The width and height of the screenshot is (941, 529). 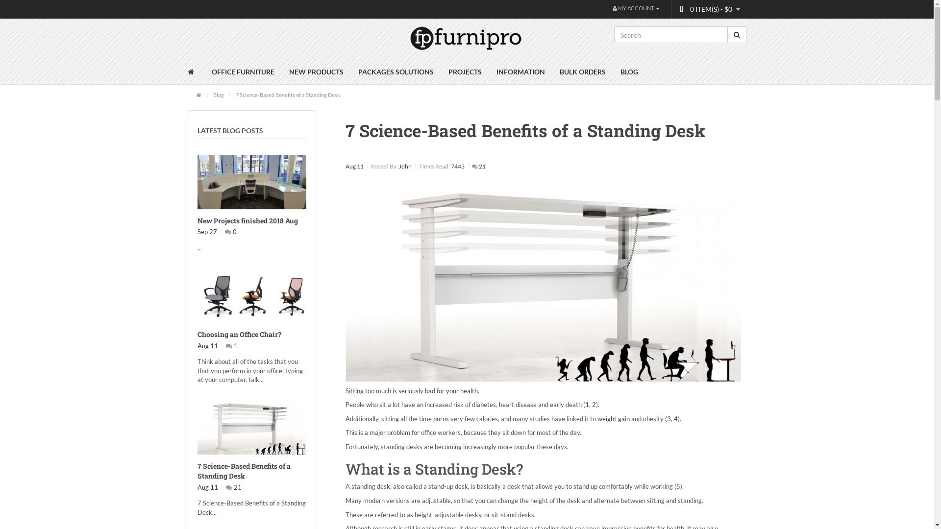 What do you see at coordinates (252, 428) in the screenshot?
I see `7 Science-Based Benefits of a Standing Desk` at bounding box center [252, 428].